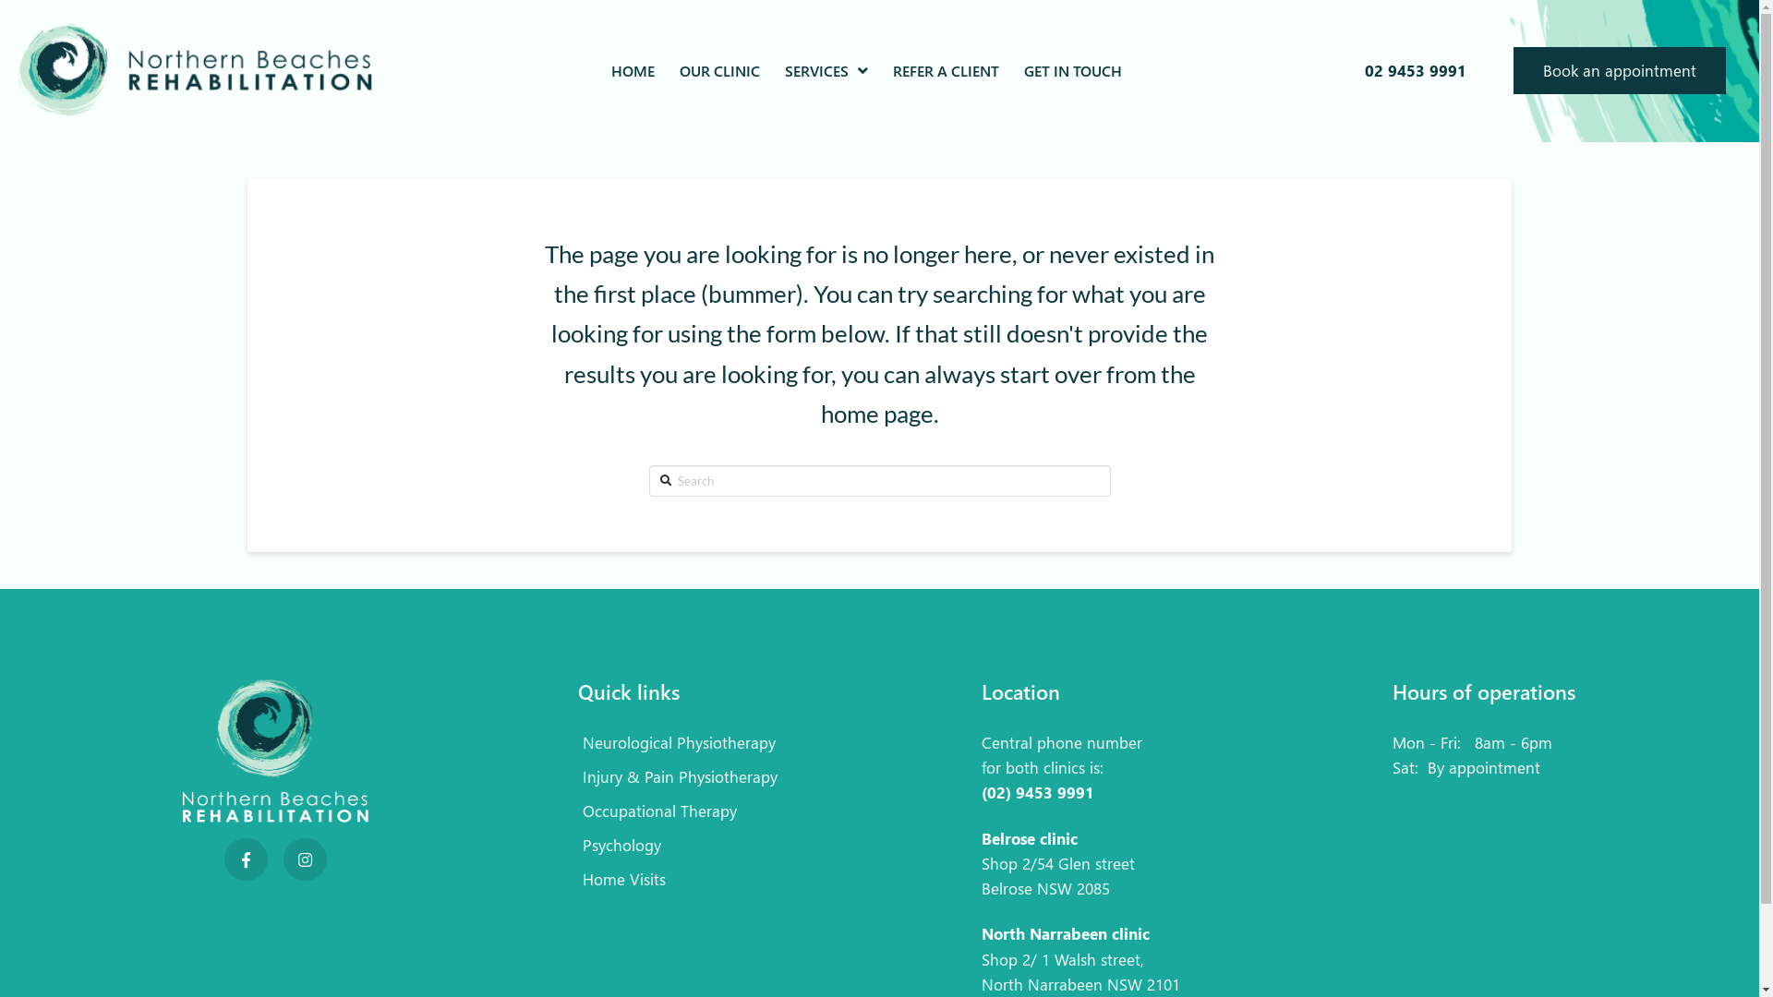 The height and width of the screenshot is (997, 1773). Describe the element at coordinates (1073, 71) in the screenshot. I see `GET IN TOUCH` at that location.